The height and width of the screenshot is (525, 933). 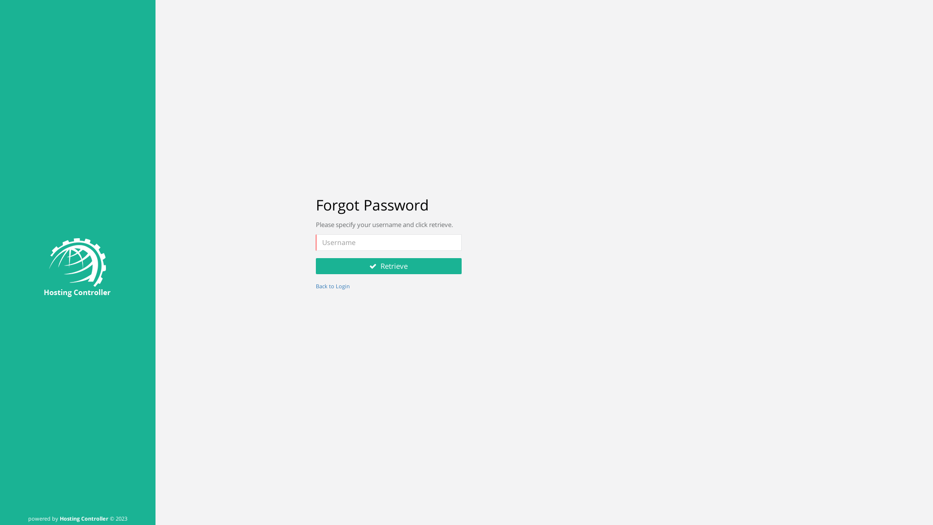 I want to click on   Retrieve, so click(x=389, y=266).